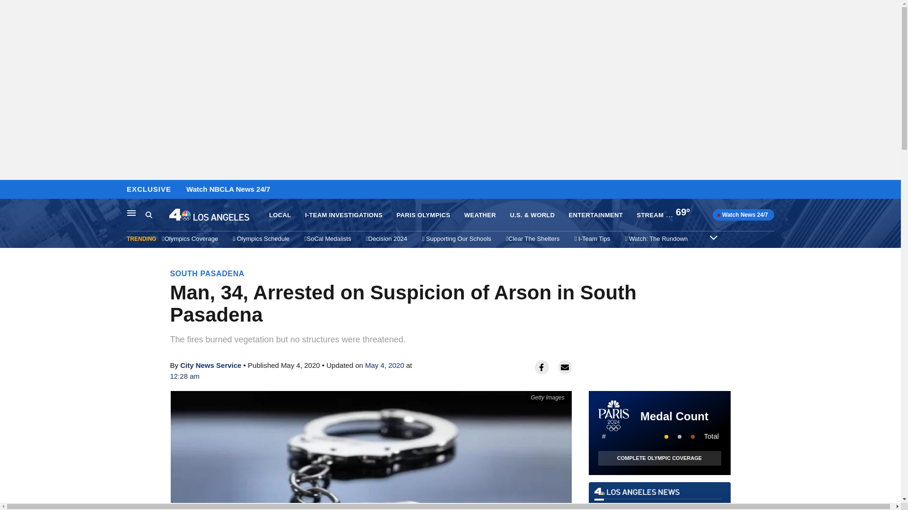 The width and height of the screenshot is (908, 510). I want to click on City News Service, so click(210, 365).